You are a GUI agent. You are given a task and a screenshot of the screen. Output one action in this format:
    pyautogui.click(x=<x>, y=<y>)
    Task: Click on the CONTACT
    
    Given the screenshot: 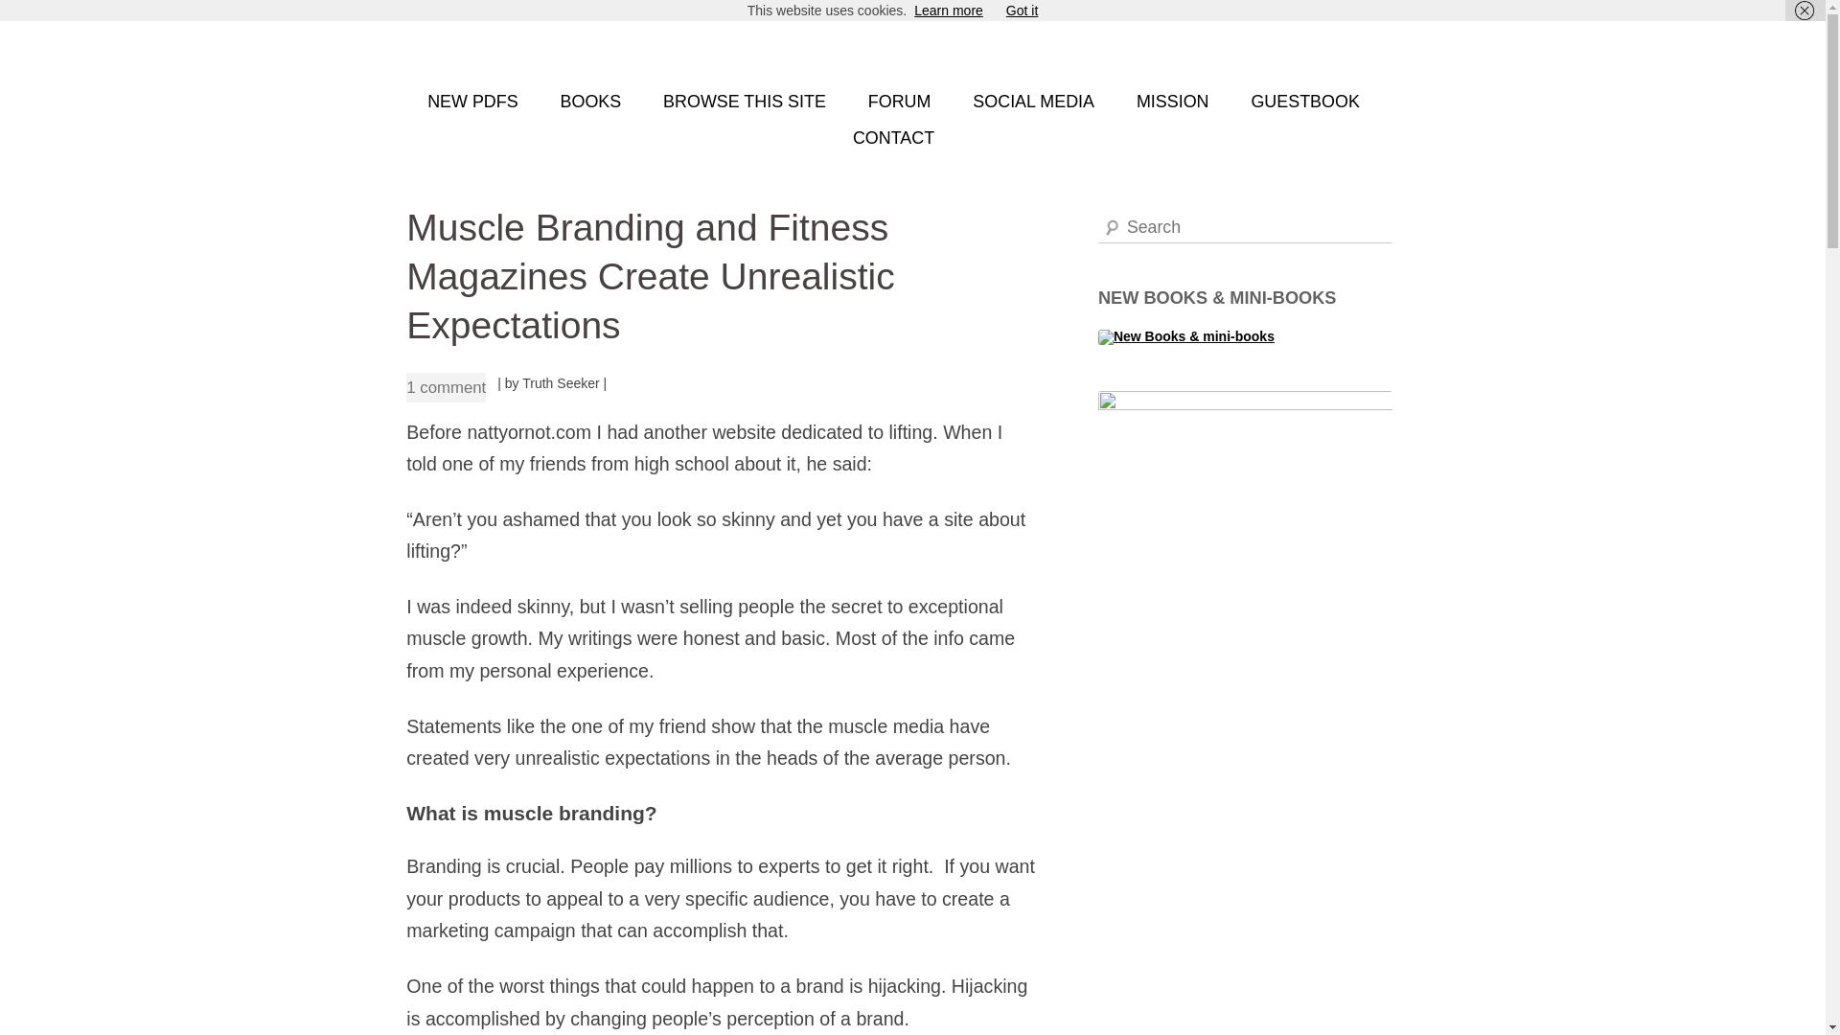 What is the action you would take?
    pyautogui.click(x=893, y=139)
    